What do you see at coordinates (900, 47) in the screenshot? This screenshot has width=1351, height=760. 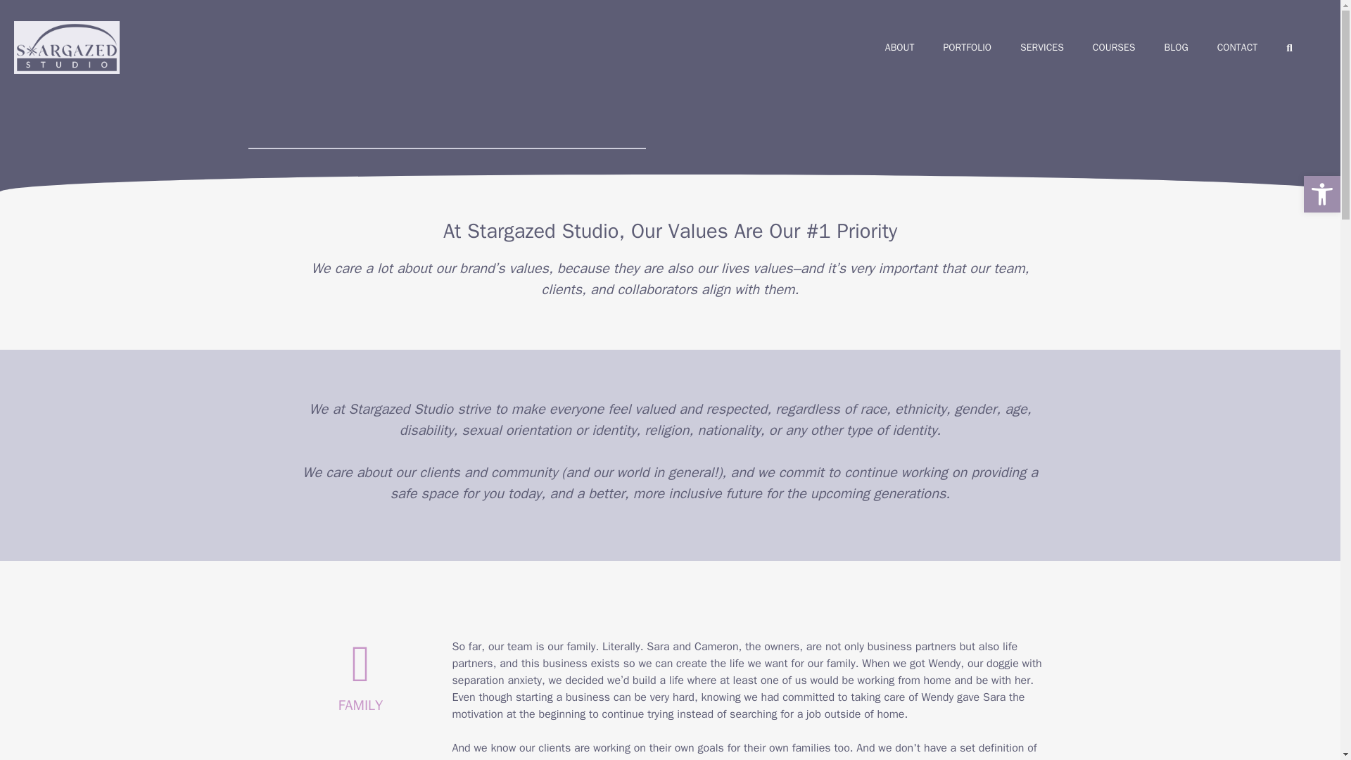 I see `ABOUT` at bounding box center [900, 47].